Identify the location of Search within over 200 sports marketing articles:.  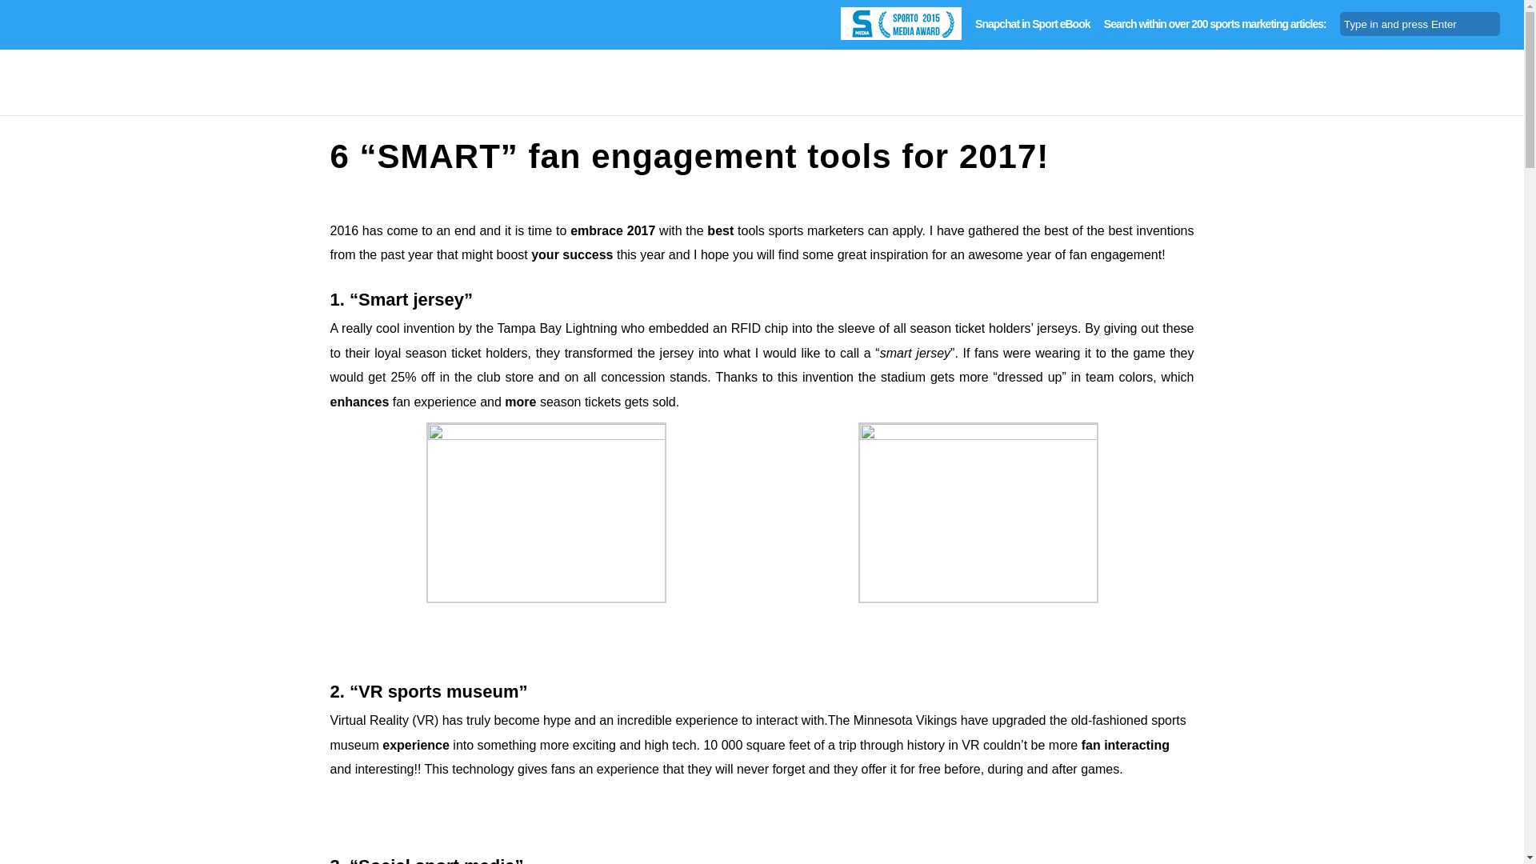
(1215, 28).